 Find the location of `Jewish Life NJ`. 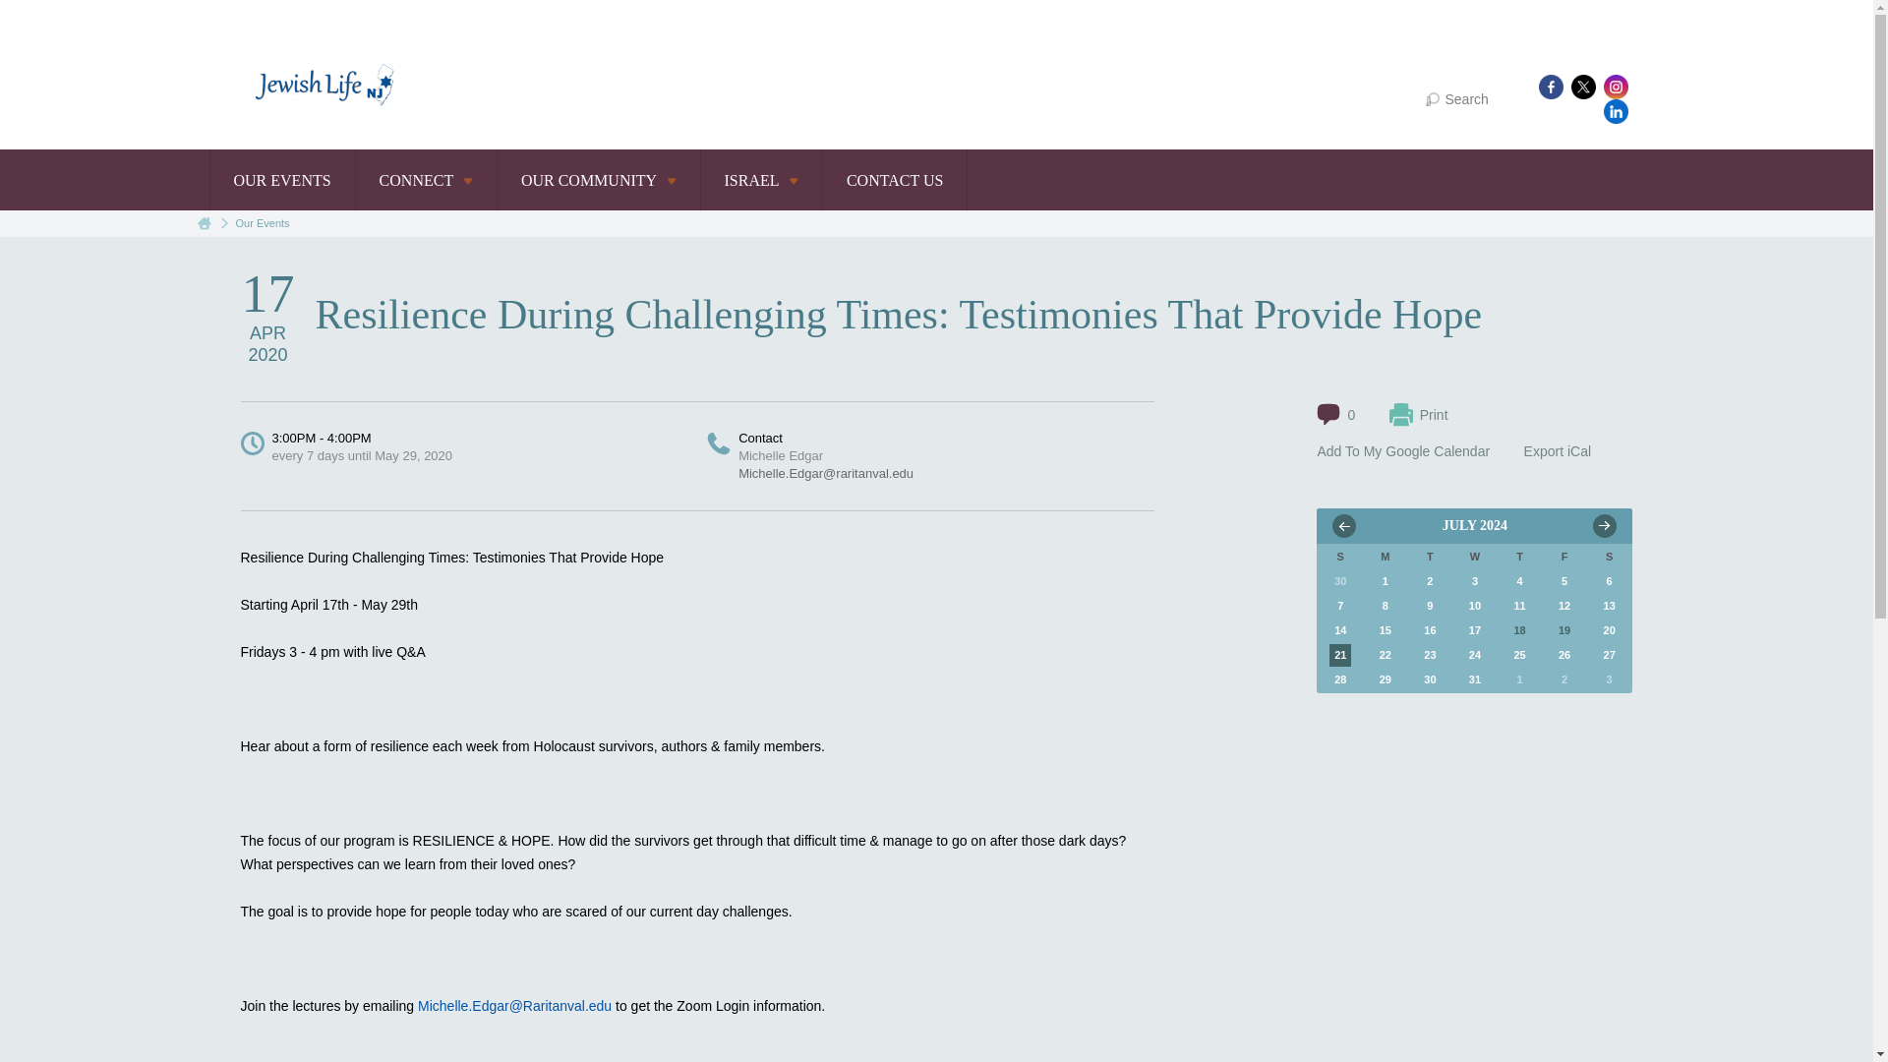

Jewish Life NJ is located at coordinates (318, 91).